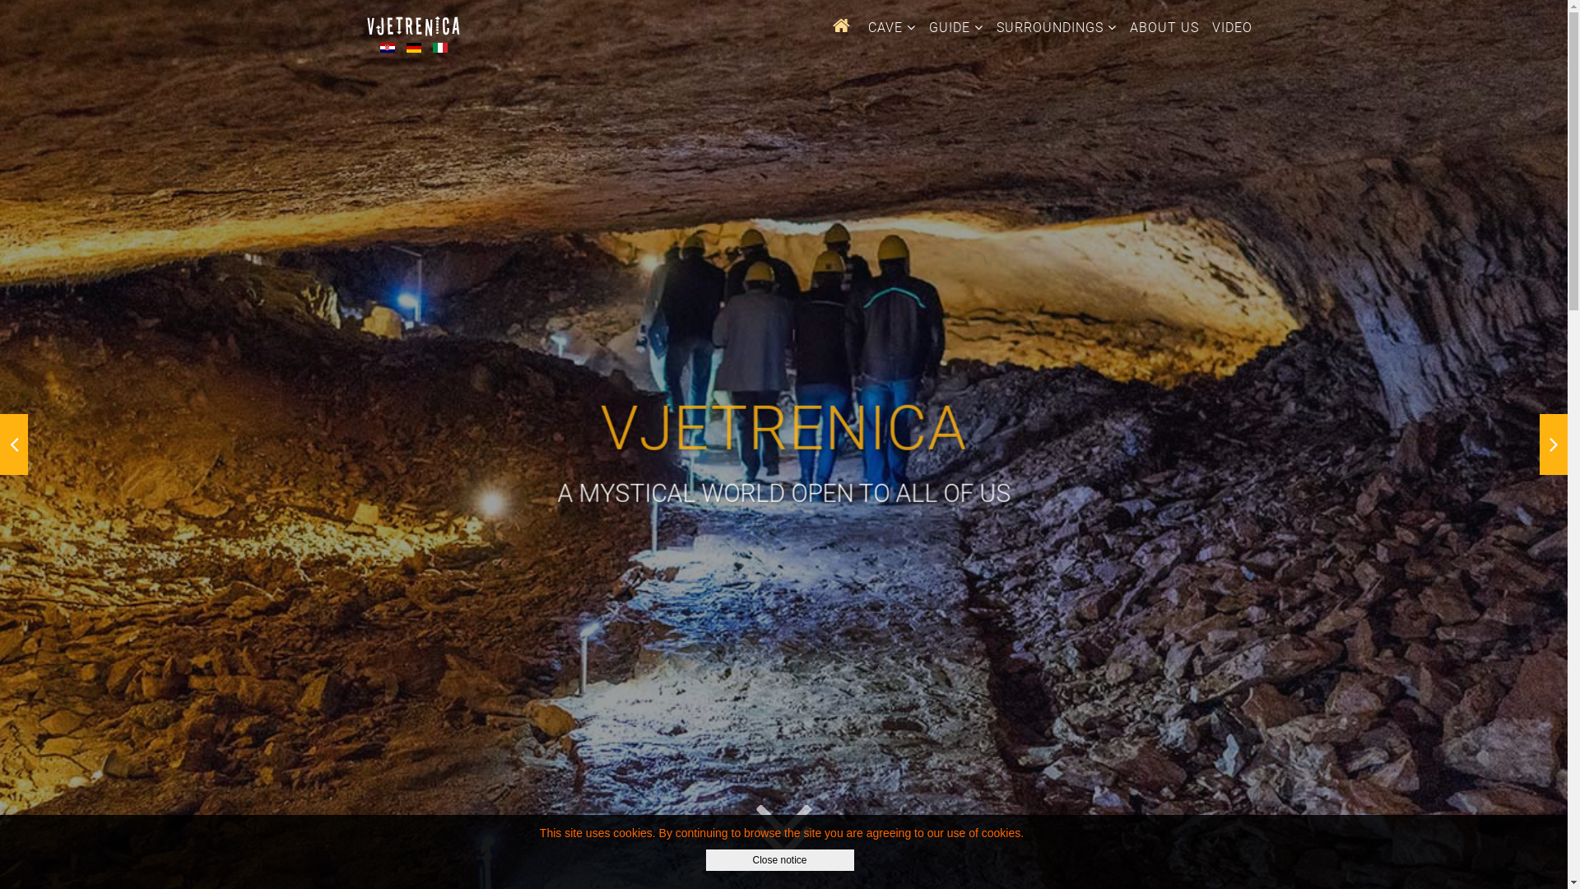  What do you see at coordinates (1057, 28) in the screenshot?
I see `SURROUNDINGS` at bounding box center [1057, 28].